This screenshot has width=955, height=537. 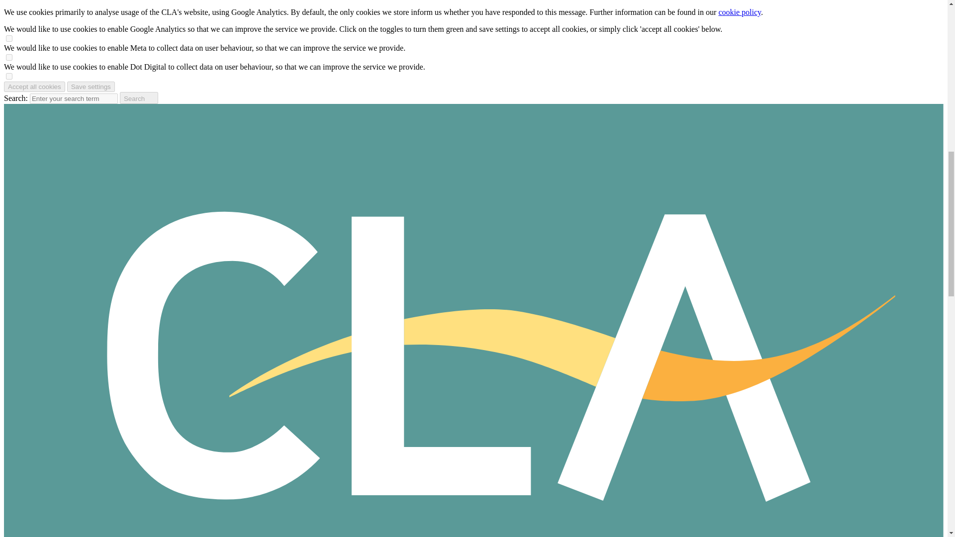 What do you see at coordinates (139, 97) in the screenshot?
I see `Search` at bounding box center [139, 97].